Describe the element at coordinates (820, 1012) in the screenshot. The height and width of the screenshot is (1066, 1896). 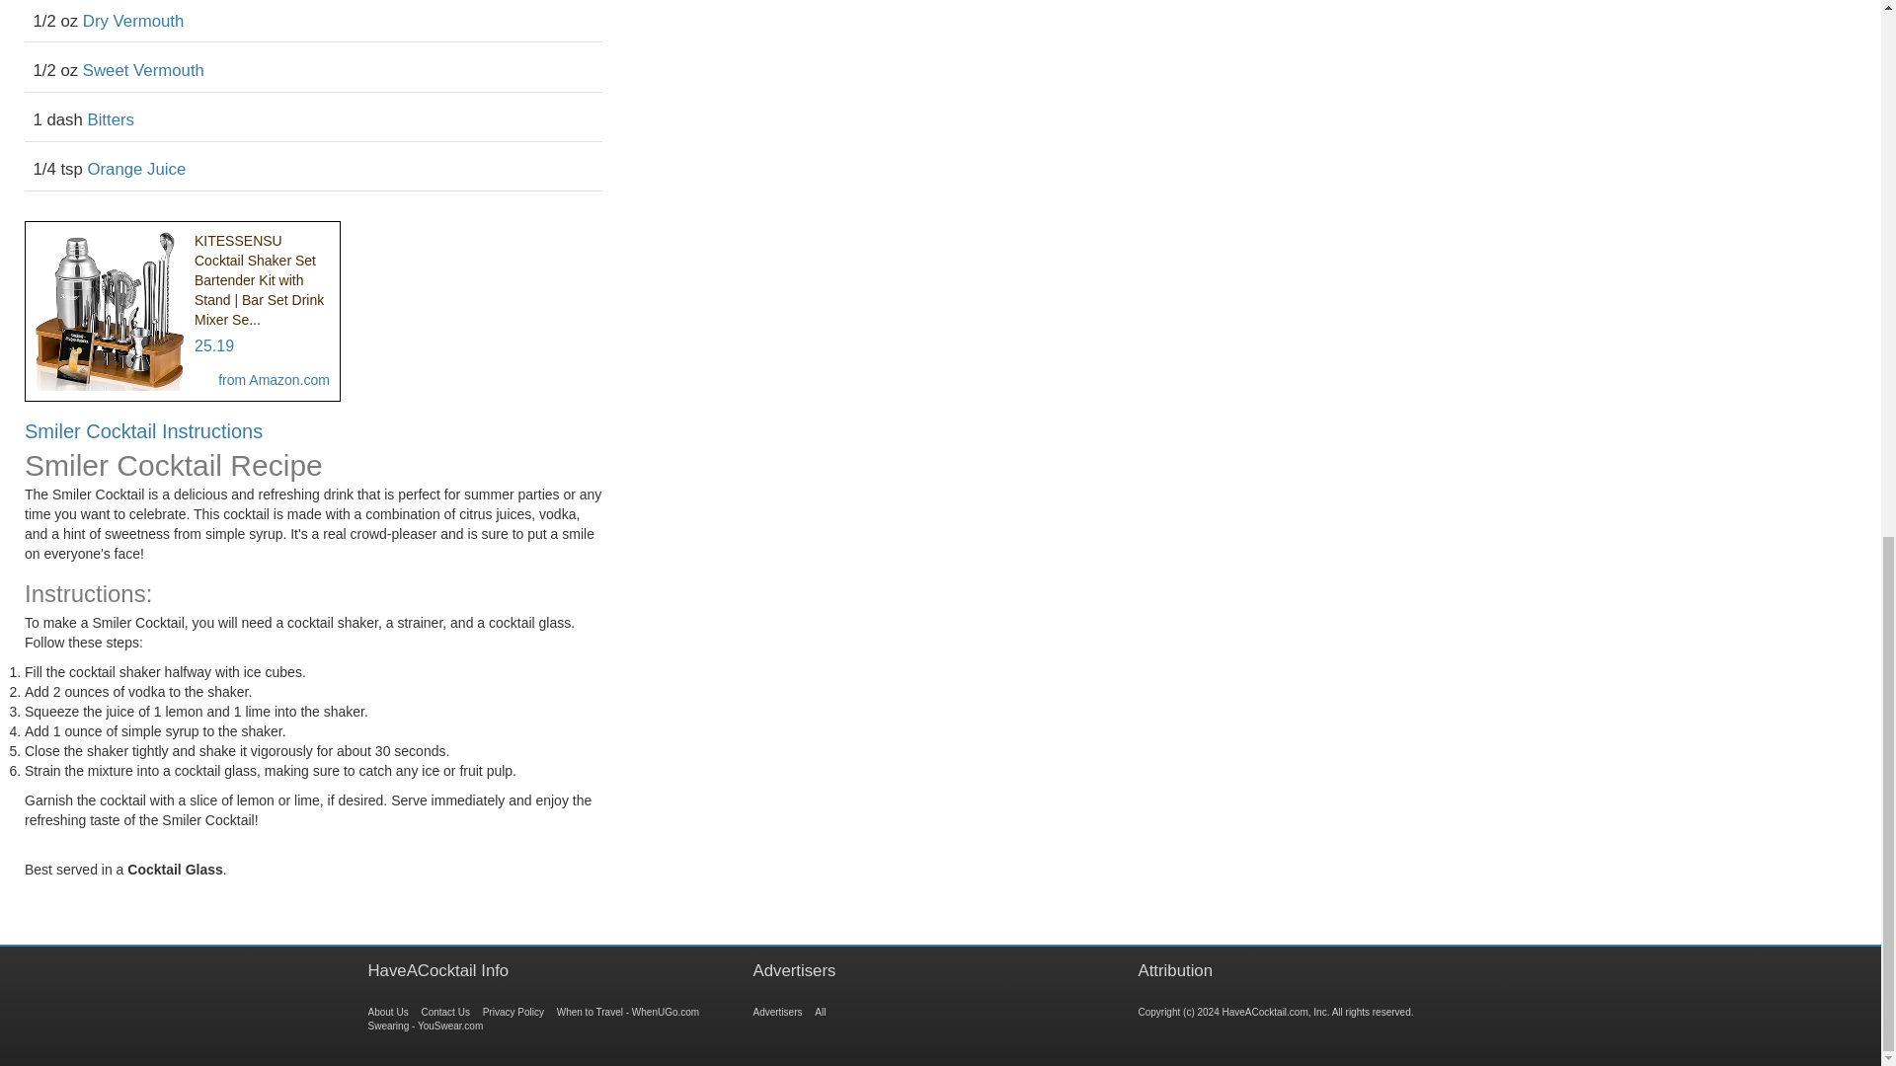
I see `Drinking Games` at that location.